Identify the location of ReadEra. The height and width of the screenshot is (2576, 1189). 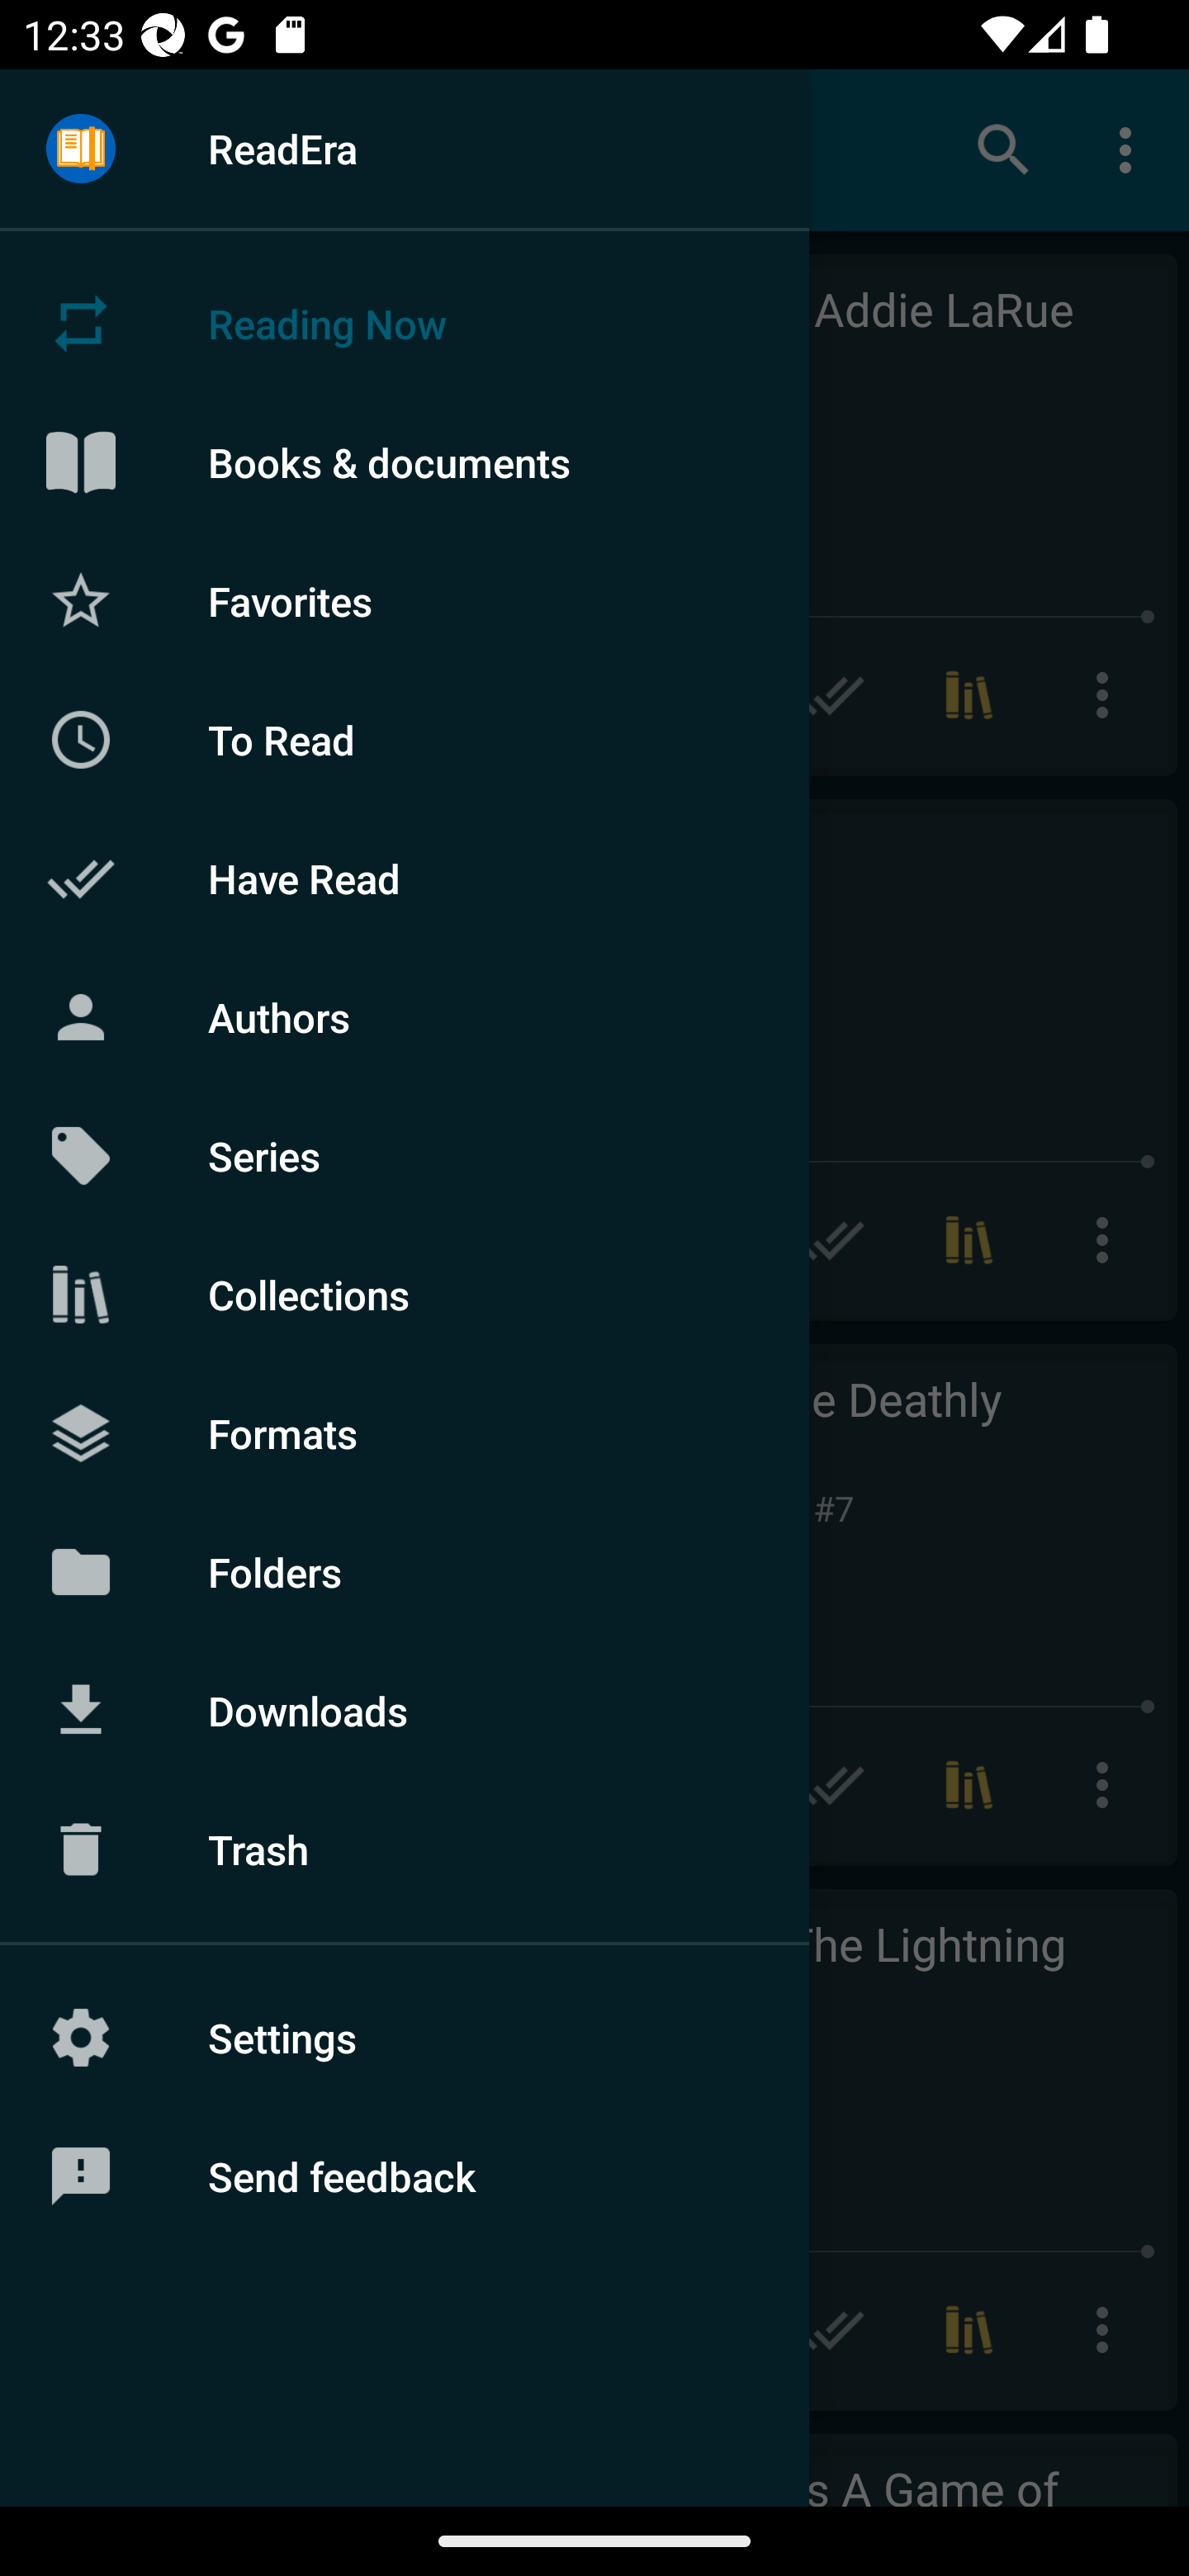
(405, 148).